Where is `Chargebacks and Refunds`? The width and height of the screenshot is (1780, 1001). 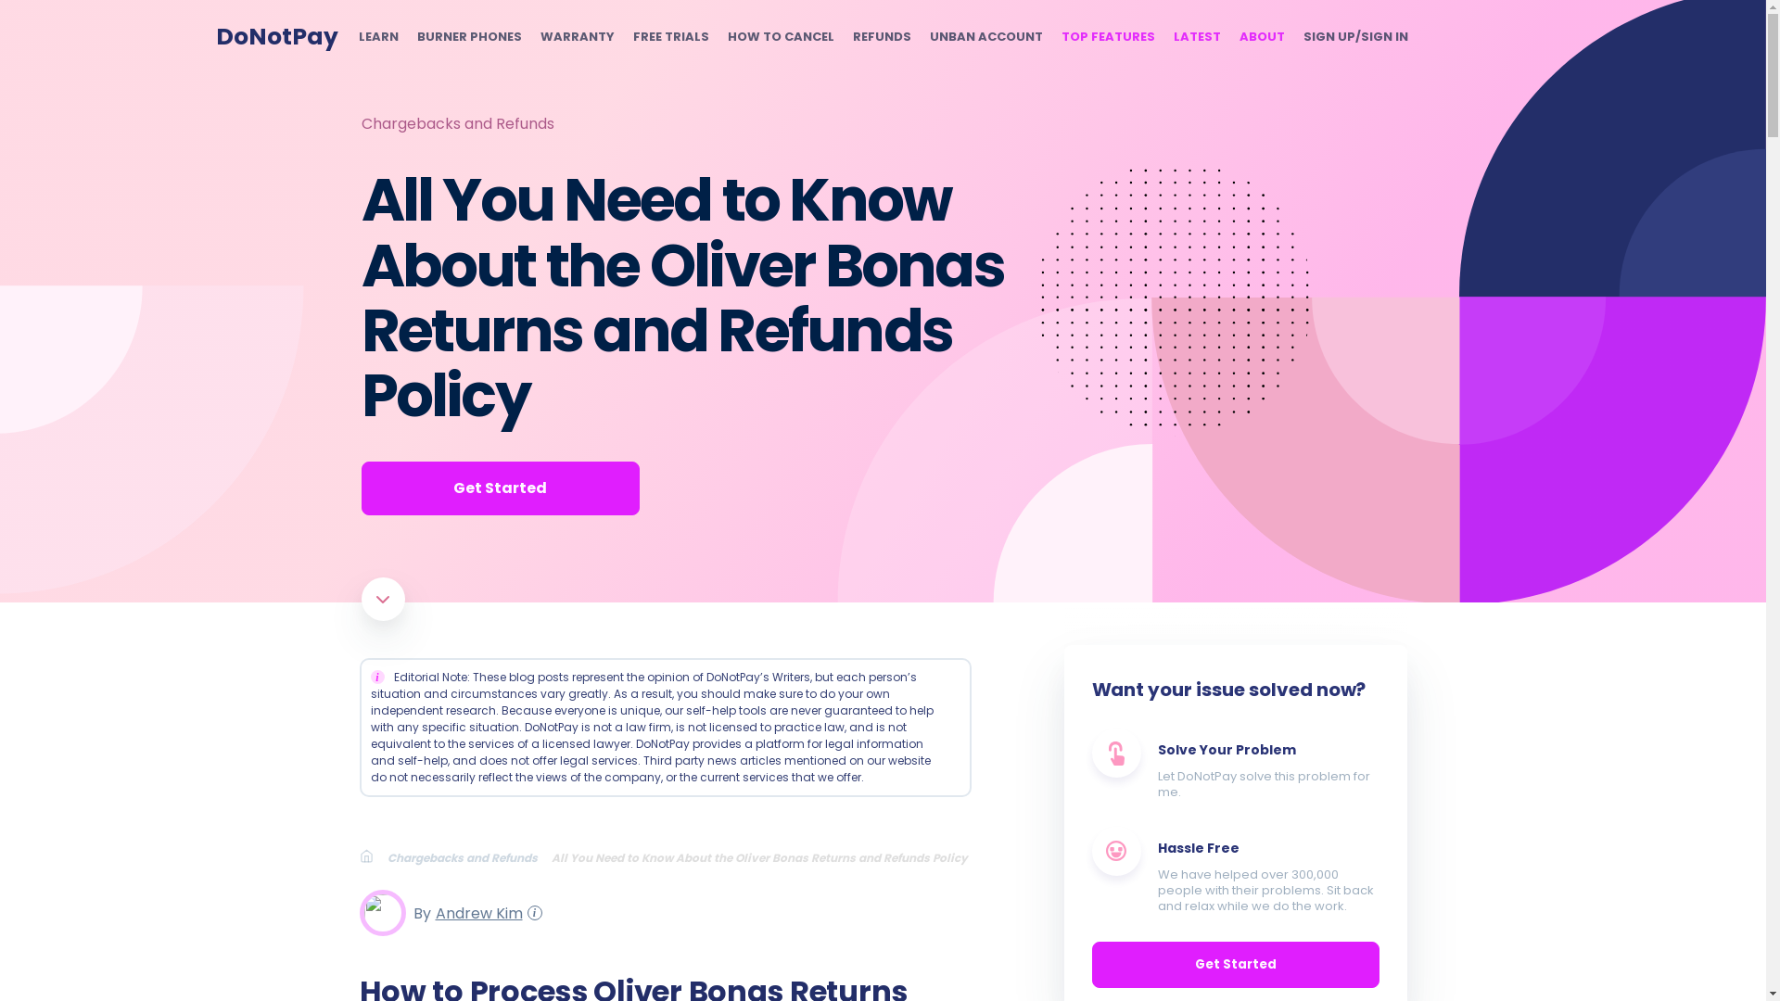
Chargebacks and Refunds is located at coordinates (457, 123).